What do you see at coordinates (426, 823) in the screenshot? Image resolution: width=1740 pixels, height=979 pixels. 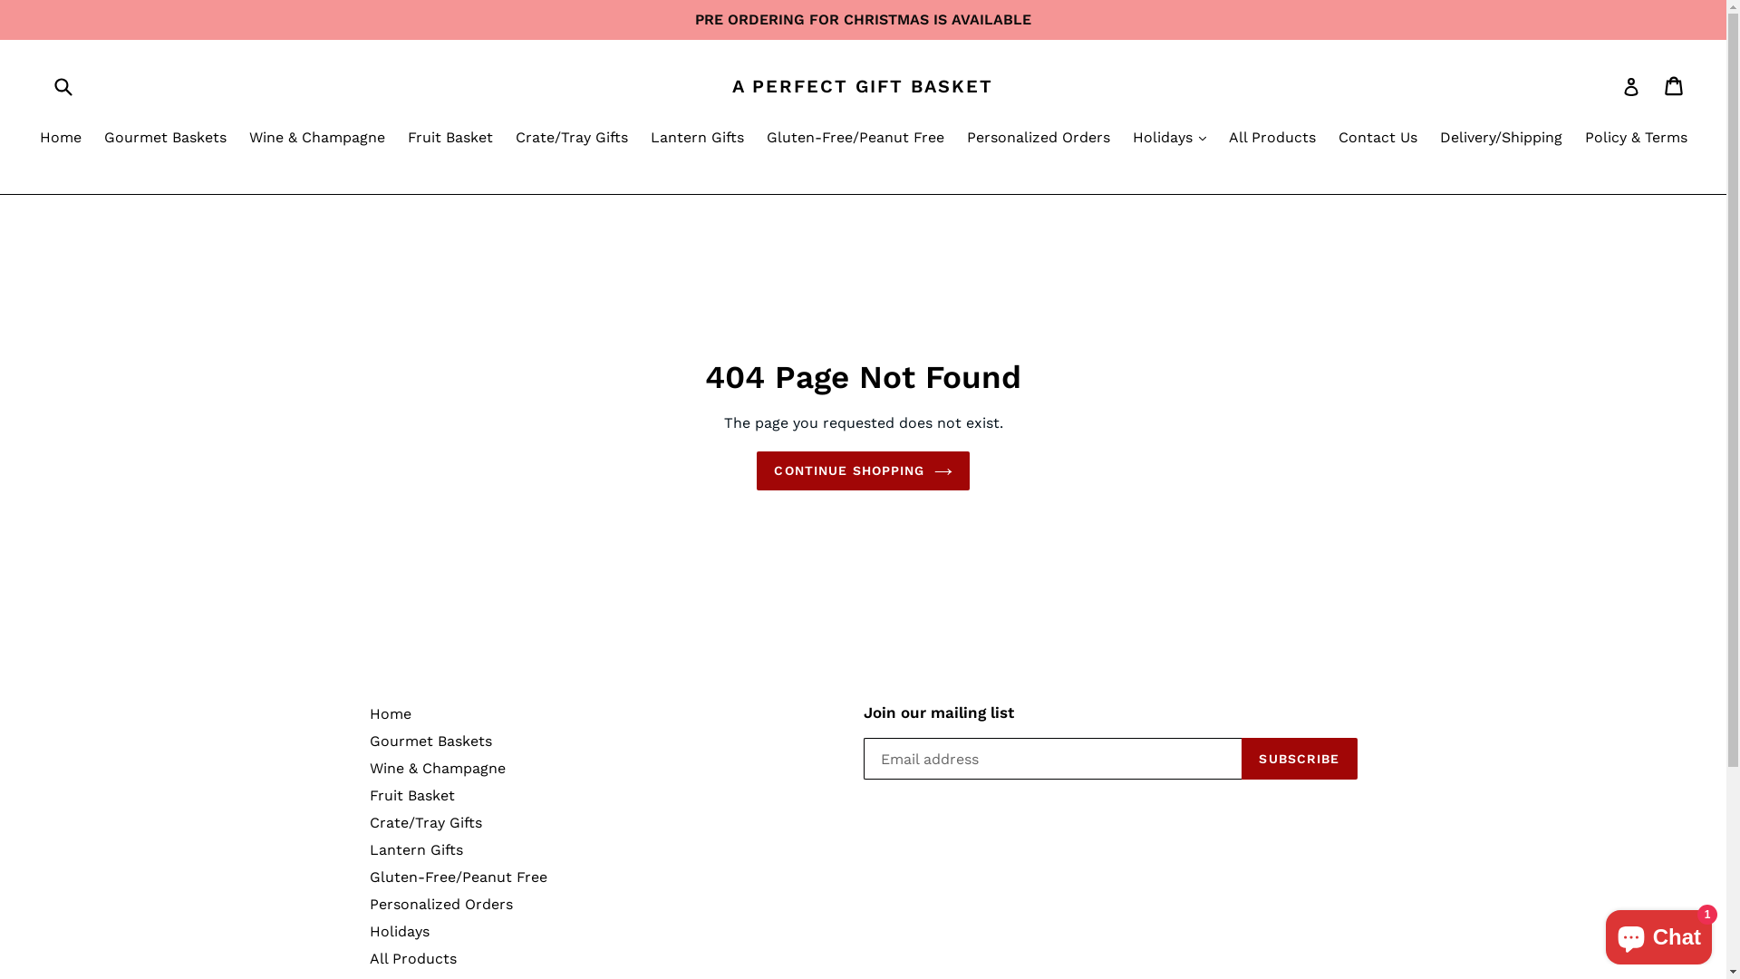 I see `Crate/Tray Gifts` at bounding box center [426, 823].